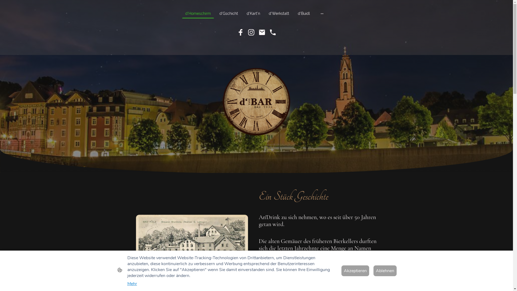 The width and height of the screenshot is (517, 291). What do you see at coordinates (253, 13) in the screenshot?
I see `d'Kart'n` at bounding box center [253, 13].